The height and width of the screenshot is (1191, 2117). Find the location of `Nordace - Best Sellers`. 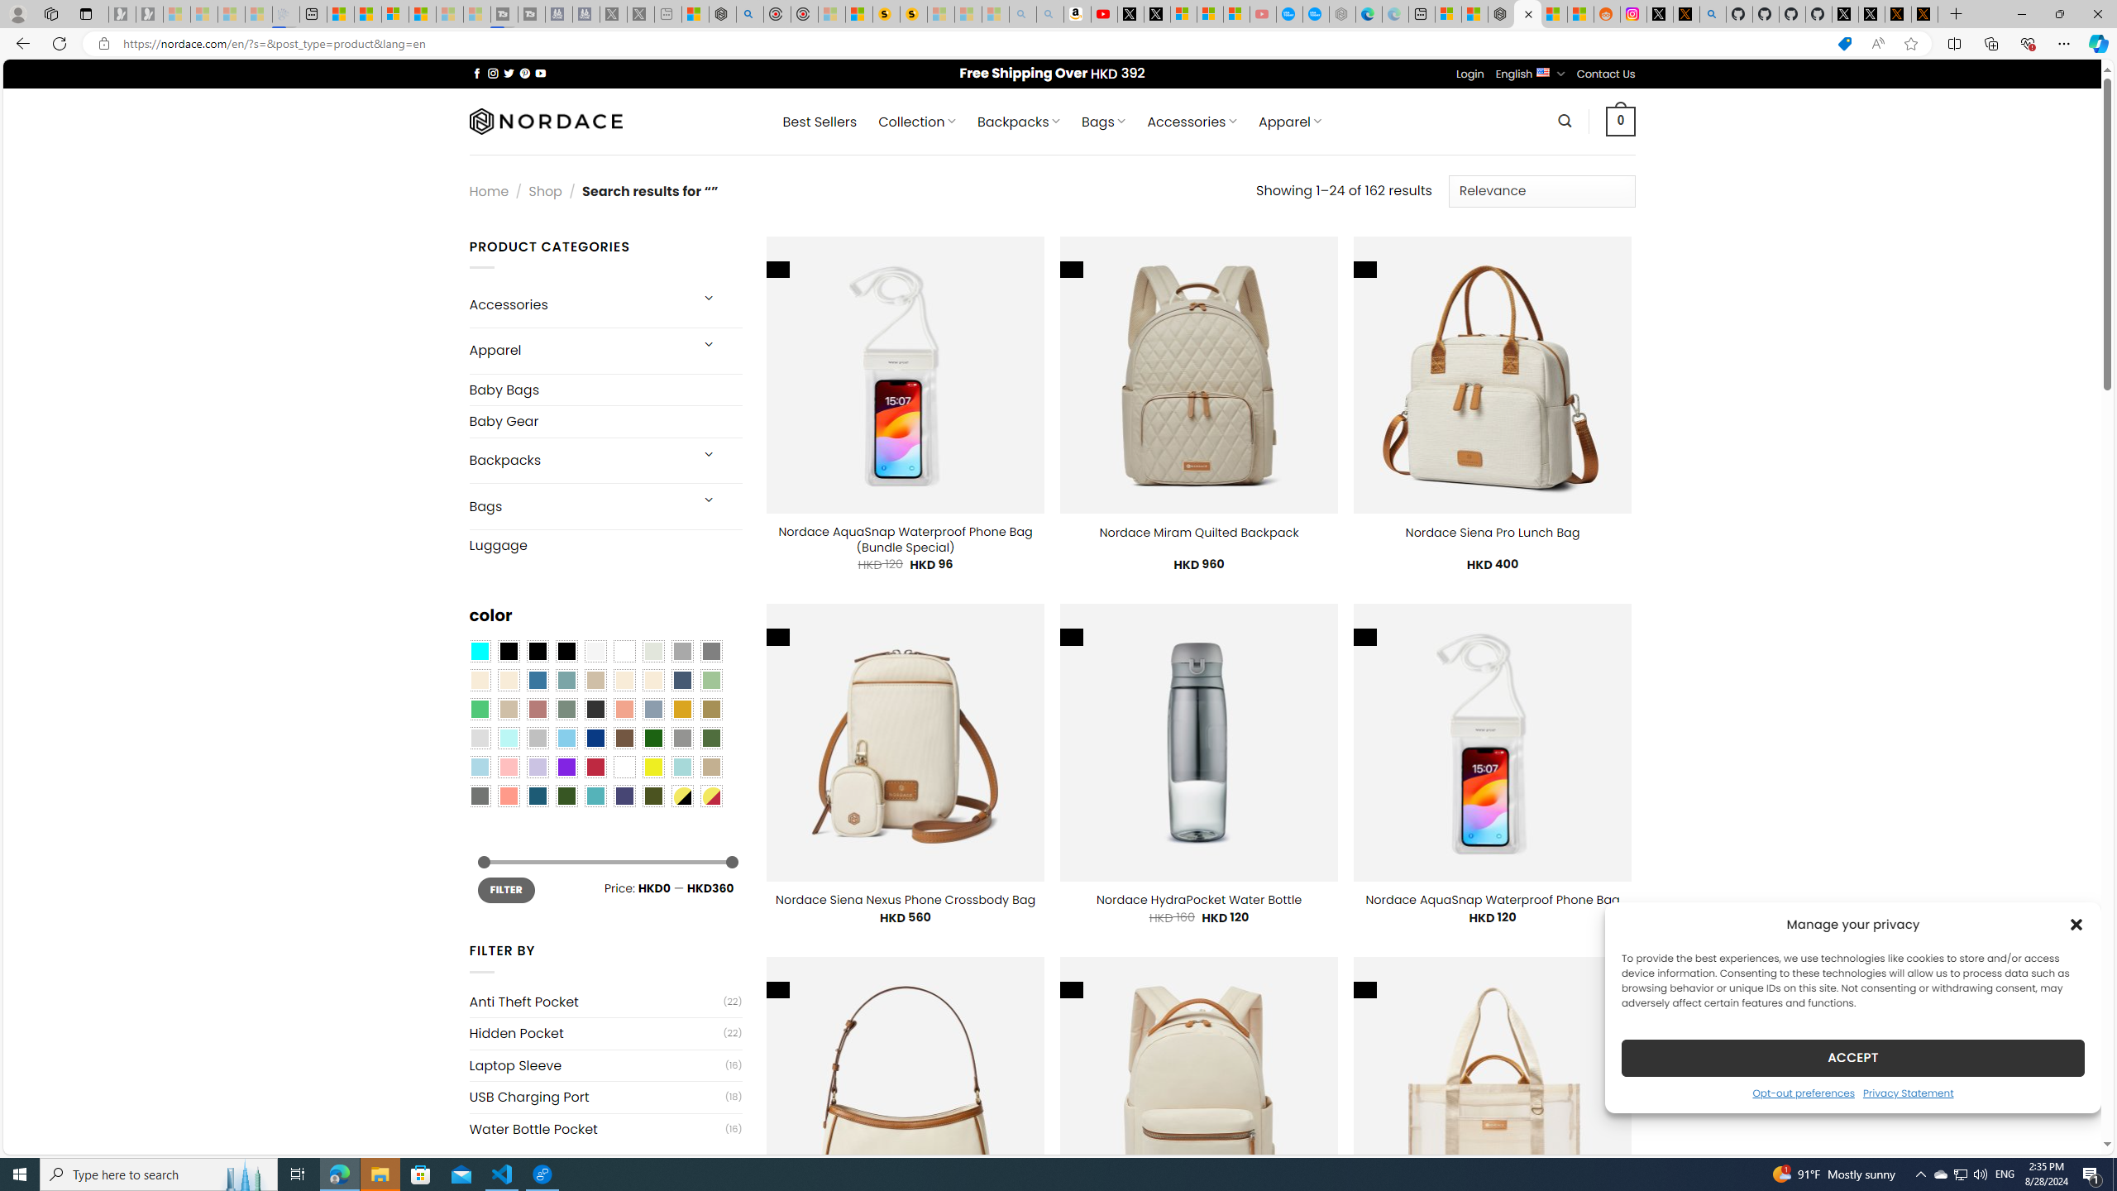

Nordace - Best Sellers is located at coordinates (1502, 14).